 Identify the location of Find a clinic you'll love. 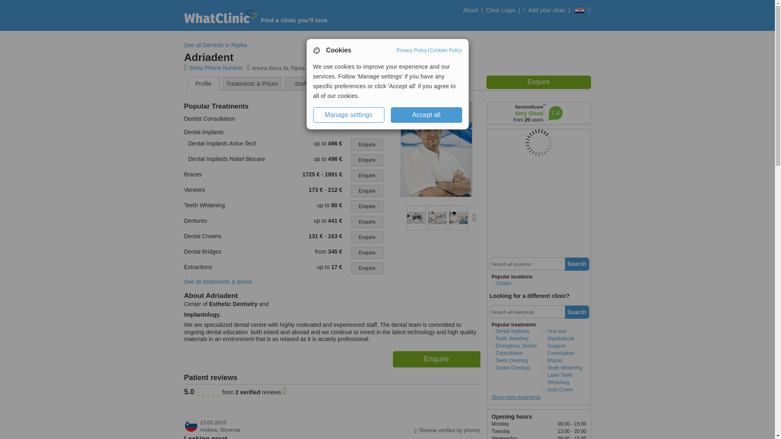
(295, 20).